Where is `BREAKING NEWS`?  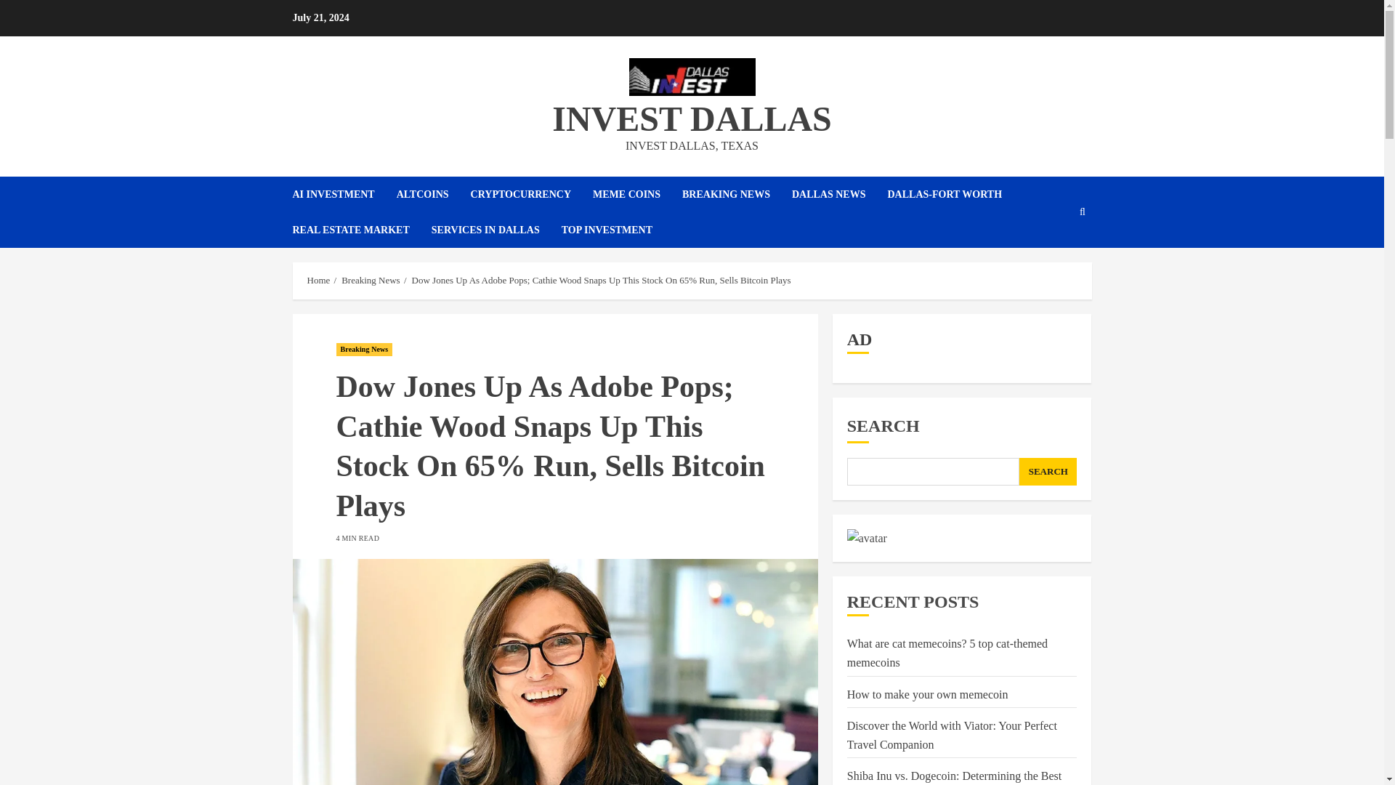 BREAKING NEWS is located at coordinates (737, 194).